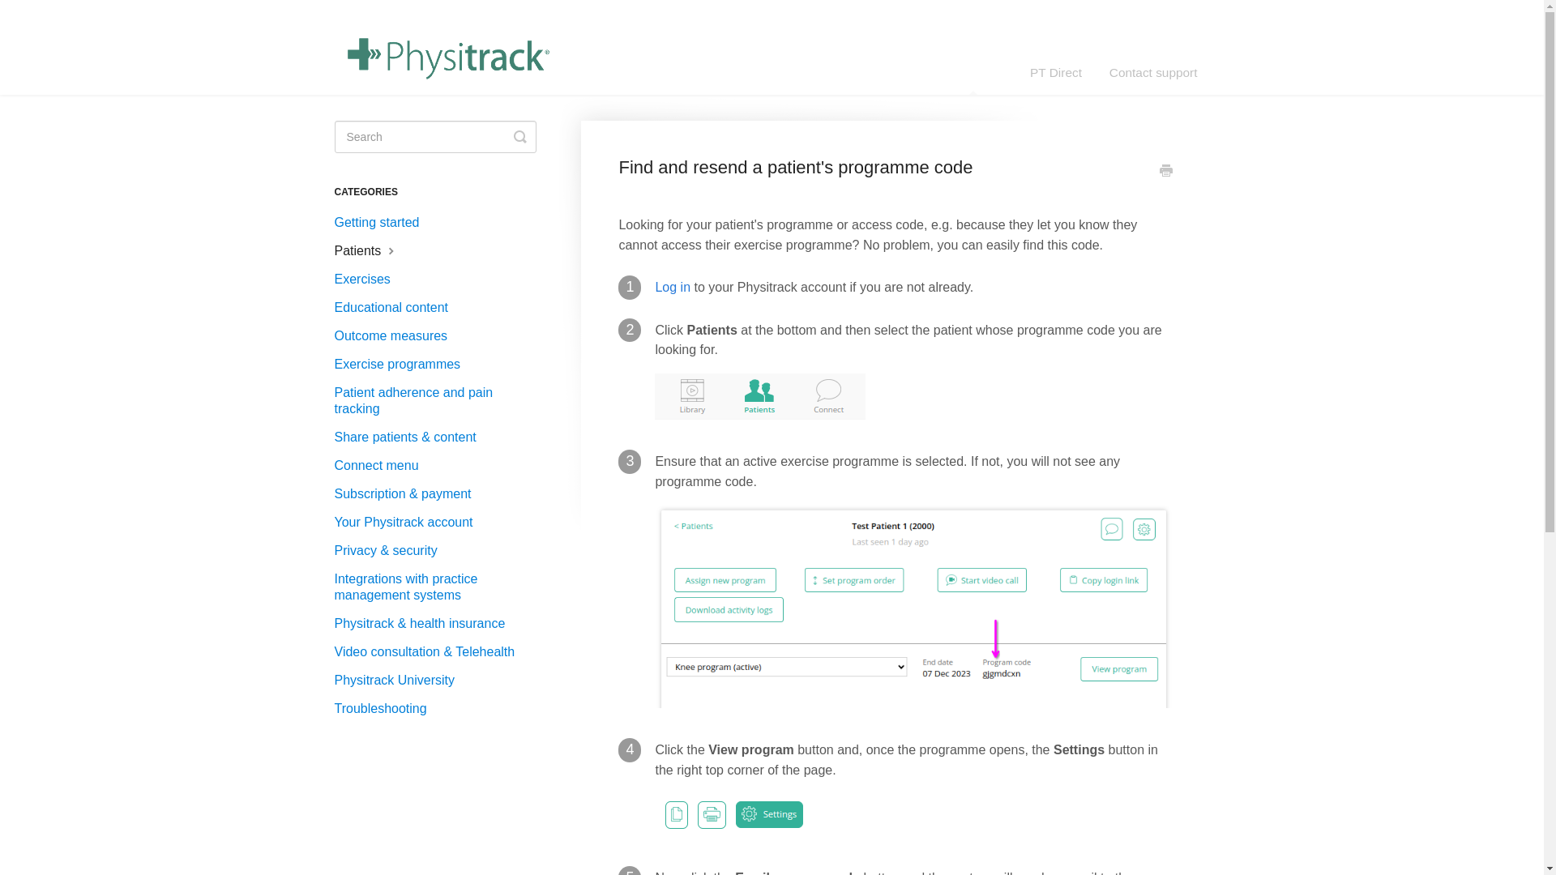 This screenshot has height=875, width=1556. What do you see at coordinates (441, 400) in the screenshot?
I see `Patient adherence and pain tracking` at bounding box center [441, 400].